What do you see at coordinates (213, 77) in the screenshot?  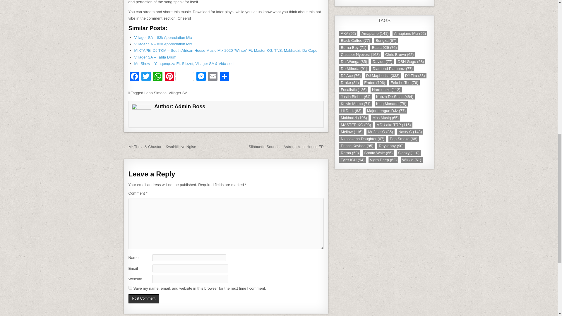 I see `Email` at bounding box center [213, 77].